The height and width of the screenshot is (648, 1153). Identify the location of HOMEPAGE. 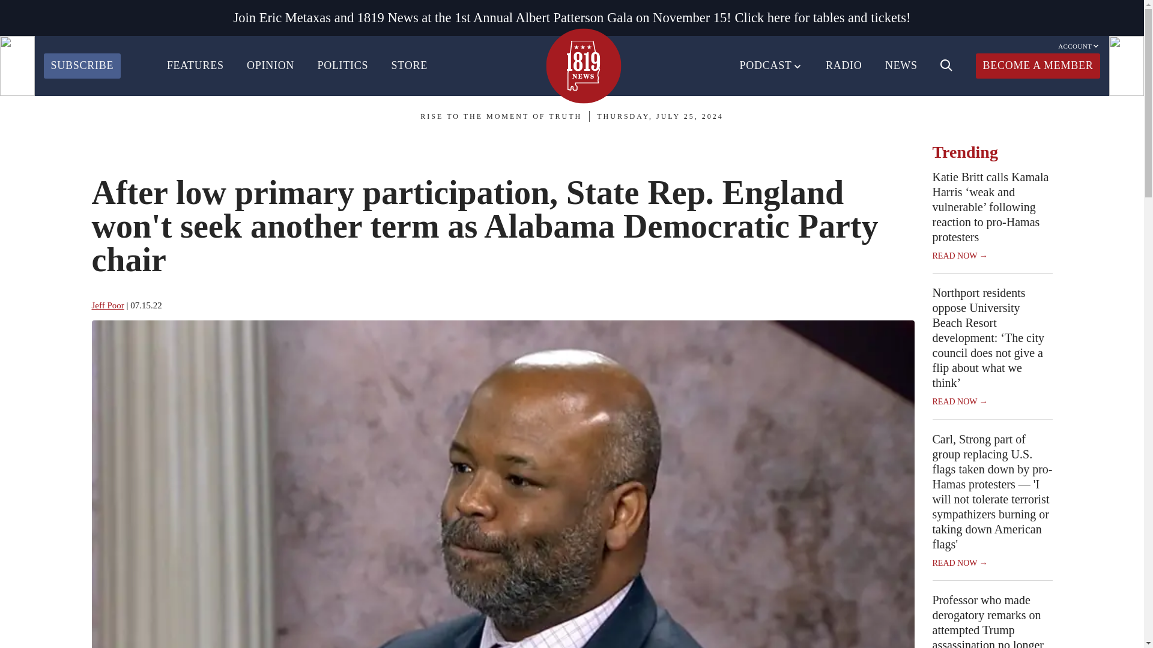
(583, 66).